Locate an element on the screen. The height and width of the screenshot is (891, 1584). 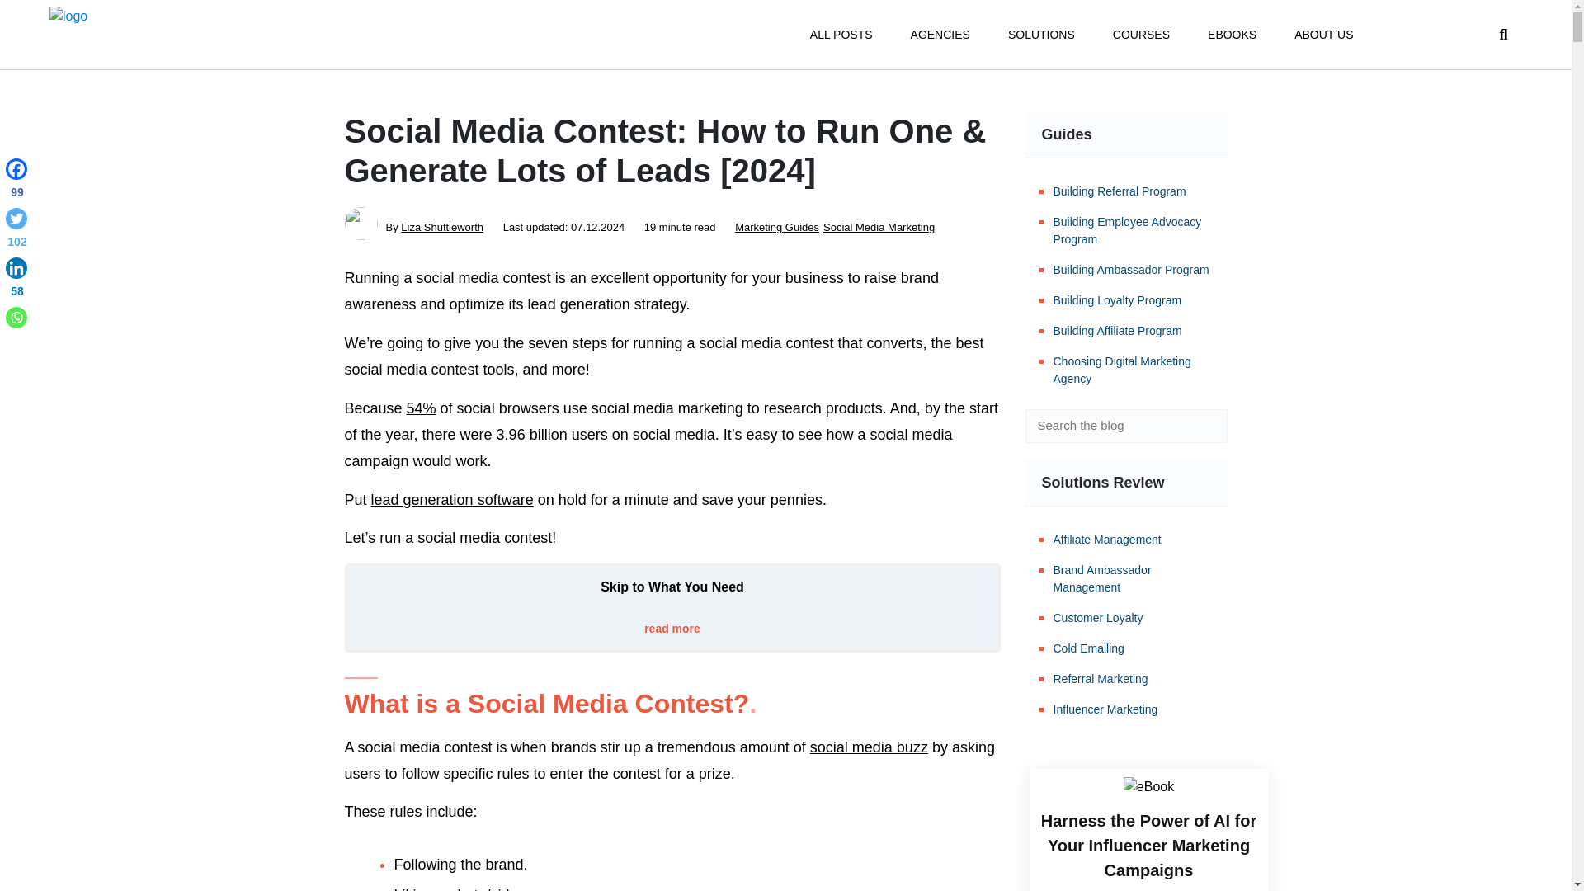
Search is located at coordinates (1203, 426).